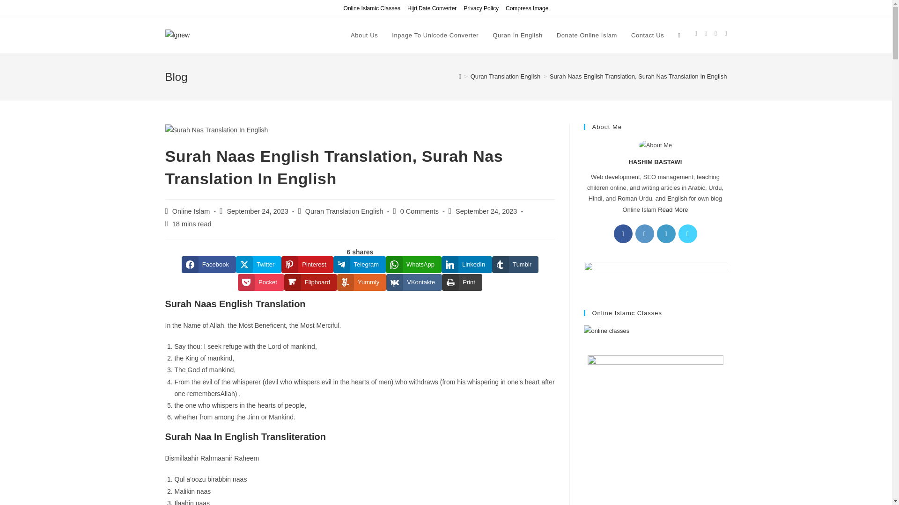 The height and width of the screenshot is (505, 899). I want to click on Flipboard, so click(310, 282).